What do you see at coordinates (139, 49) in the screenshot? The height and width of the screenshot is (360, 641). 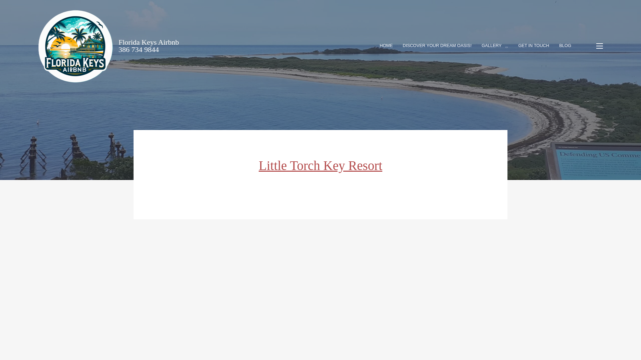 I see `386 734 9844` at bounding box center [139, 49].